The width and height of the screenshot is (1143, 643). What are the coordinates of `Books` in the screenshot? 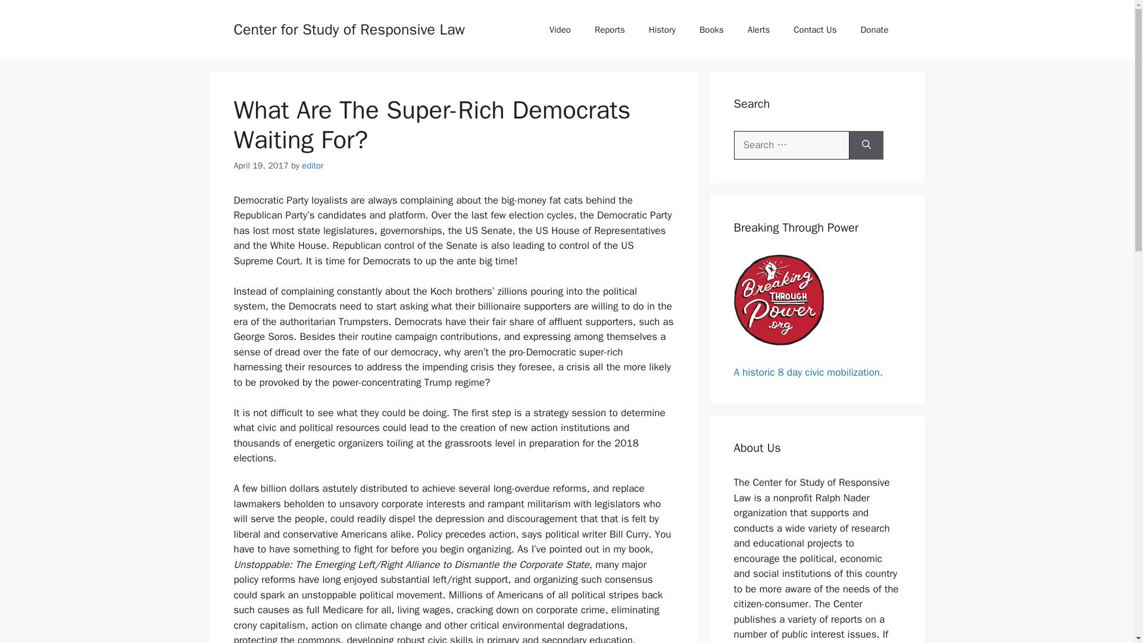 It's located at (712, 30).